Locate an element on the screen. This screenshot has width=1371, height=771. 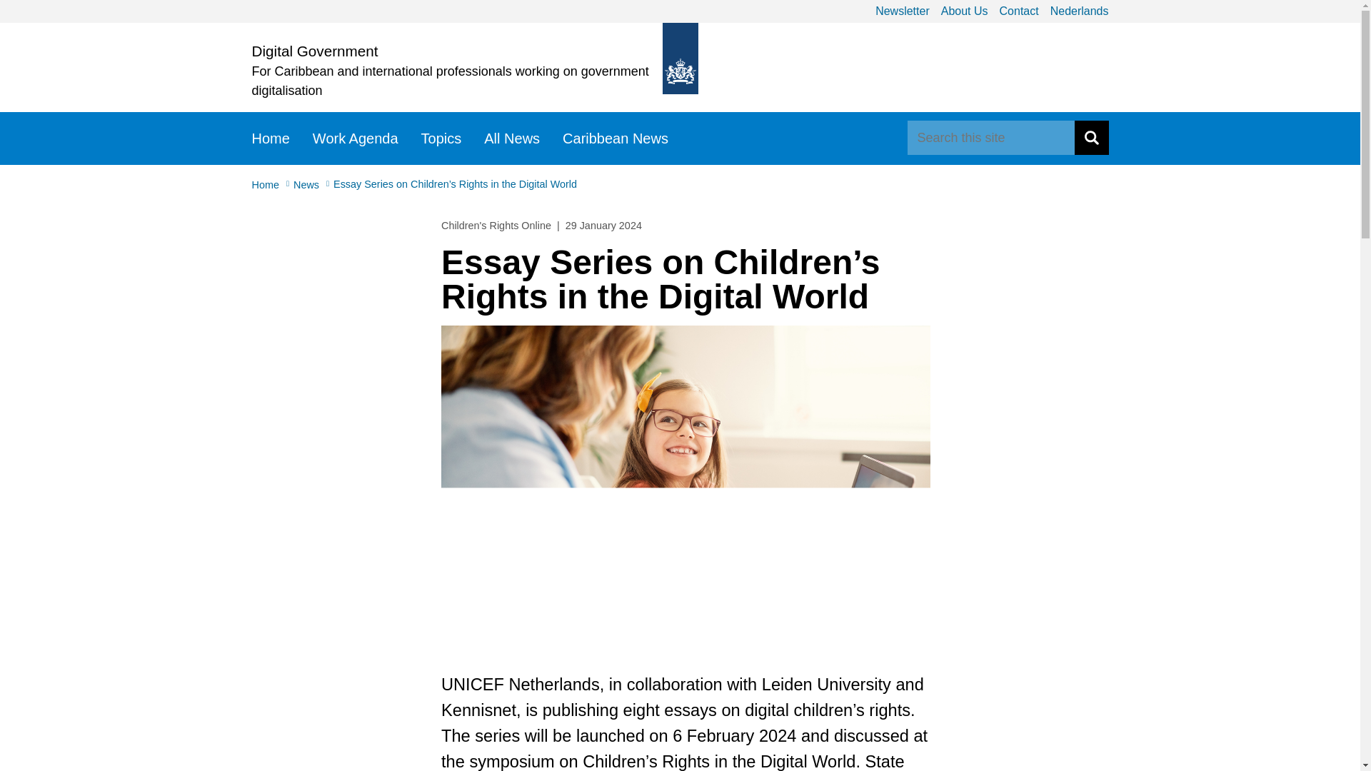
Work Agenda is located at coordinates (356, 138).